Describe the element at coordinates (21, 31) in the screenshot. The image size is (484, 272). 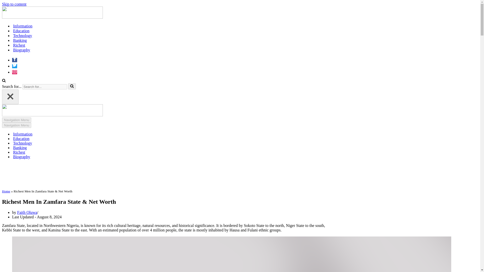
I see `Education` at that location.